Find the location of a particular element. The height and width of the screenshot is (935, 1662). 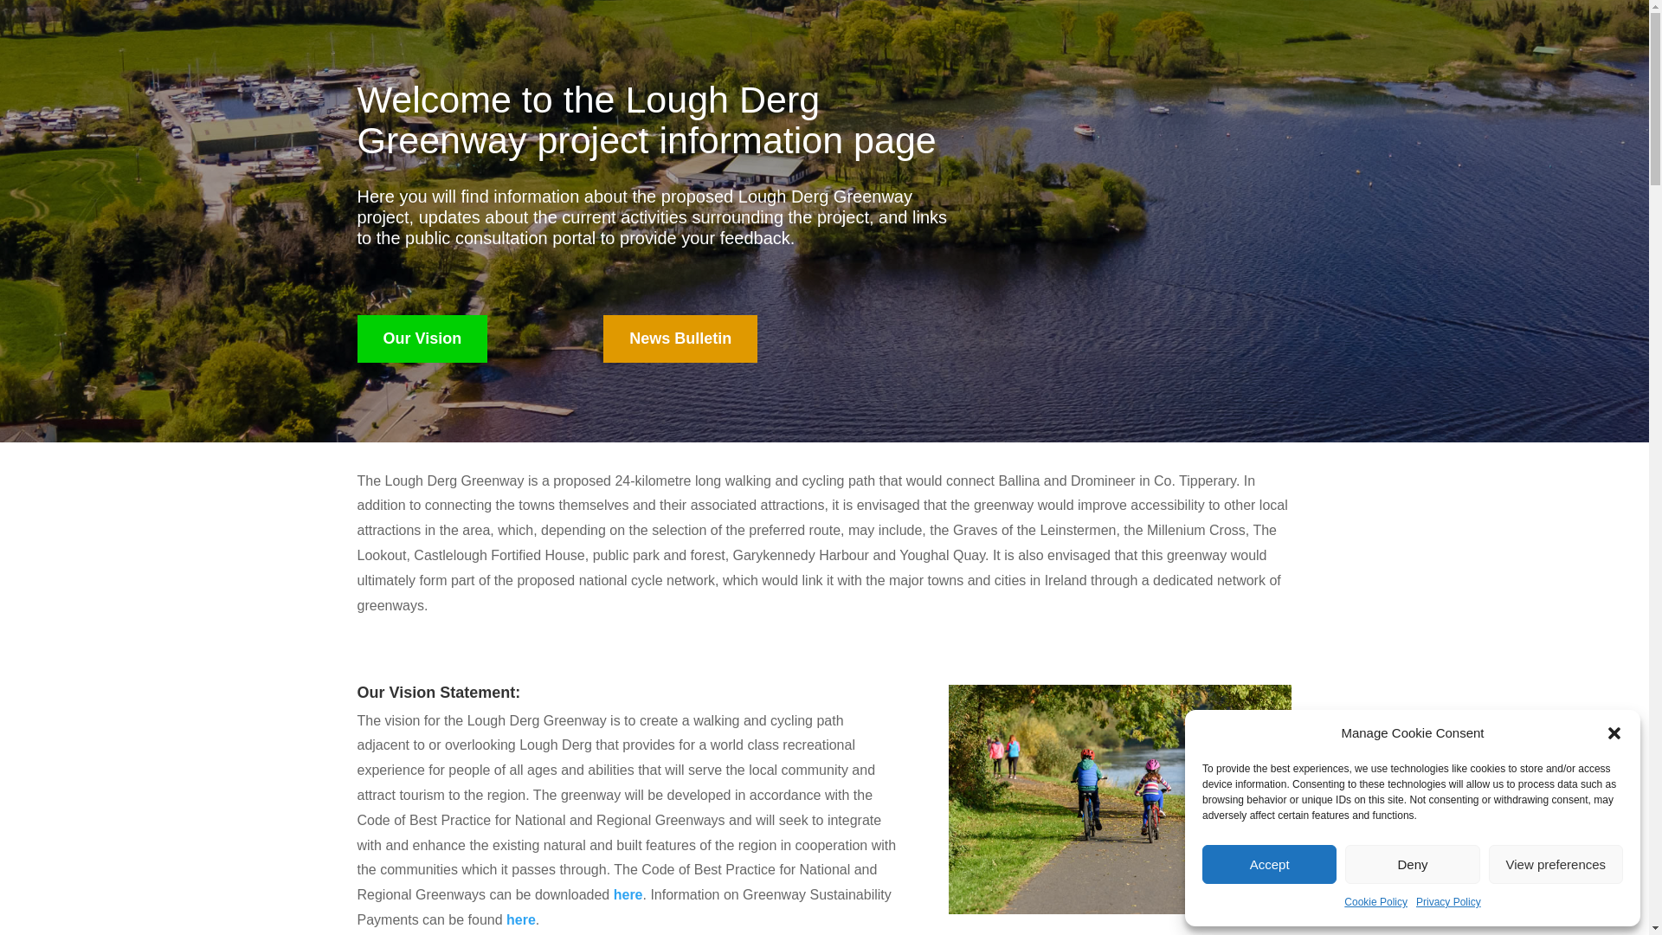

Cookie Policy is located at coordinates (1376, 903).